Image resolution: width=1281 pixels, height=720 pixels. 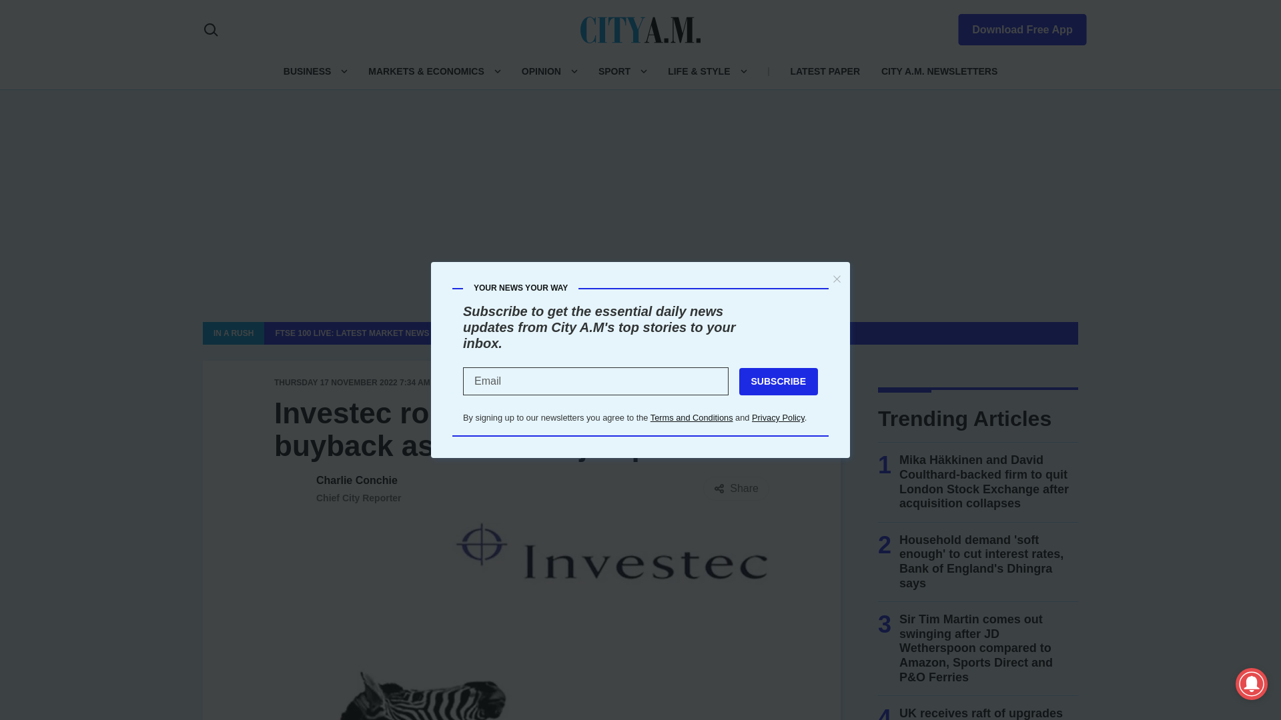 I want to click on Download Free App, so click(x=1014, y=27).